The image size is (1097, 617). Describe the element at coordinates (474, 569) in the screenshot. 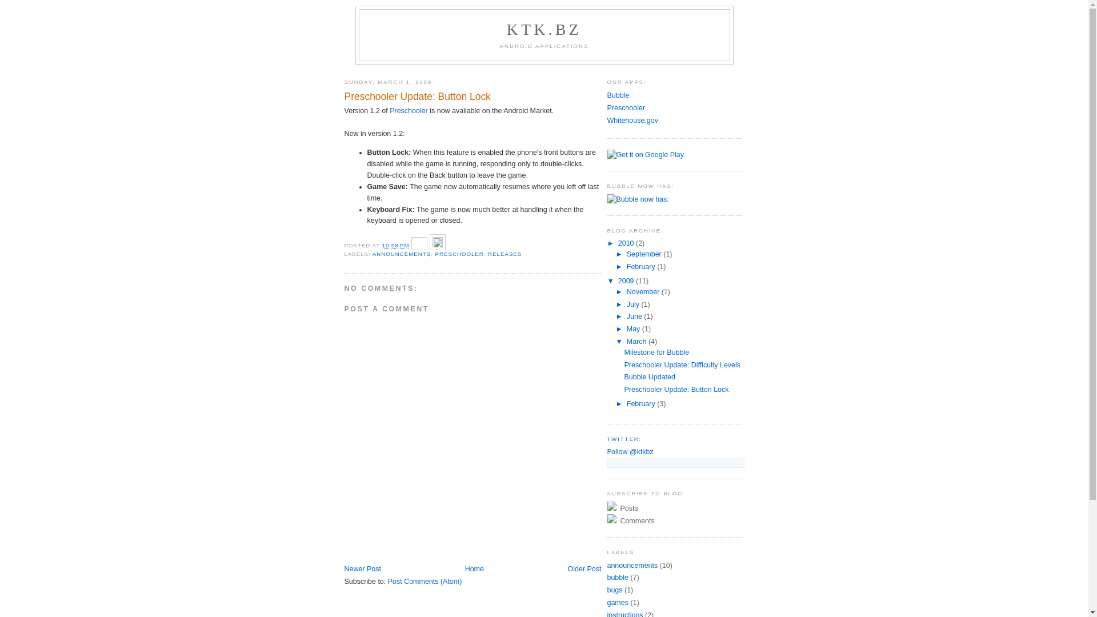

I see `Home` at that location.